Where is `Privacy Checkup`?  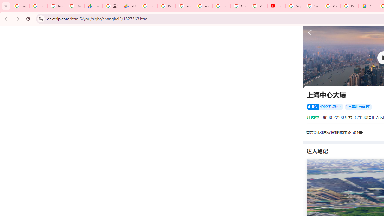
Privacy Checkup is located at coordinates (185, 6).